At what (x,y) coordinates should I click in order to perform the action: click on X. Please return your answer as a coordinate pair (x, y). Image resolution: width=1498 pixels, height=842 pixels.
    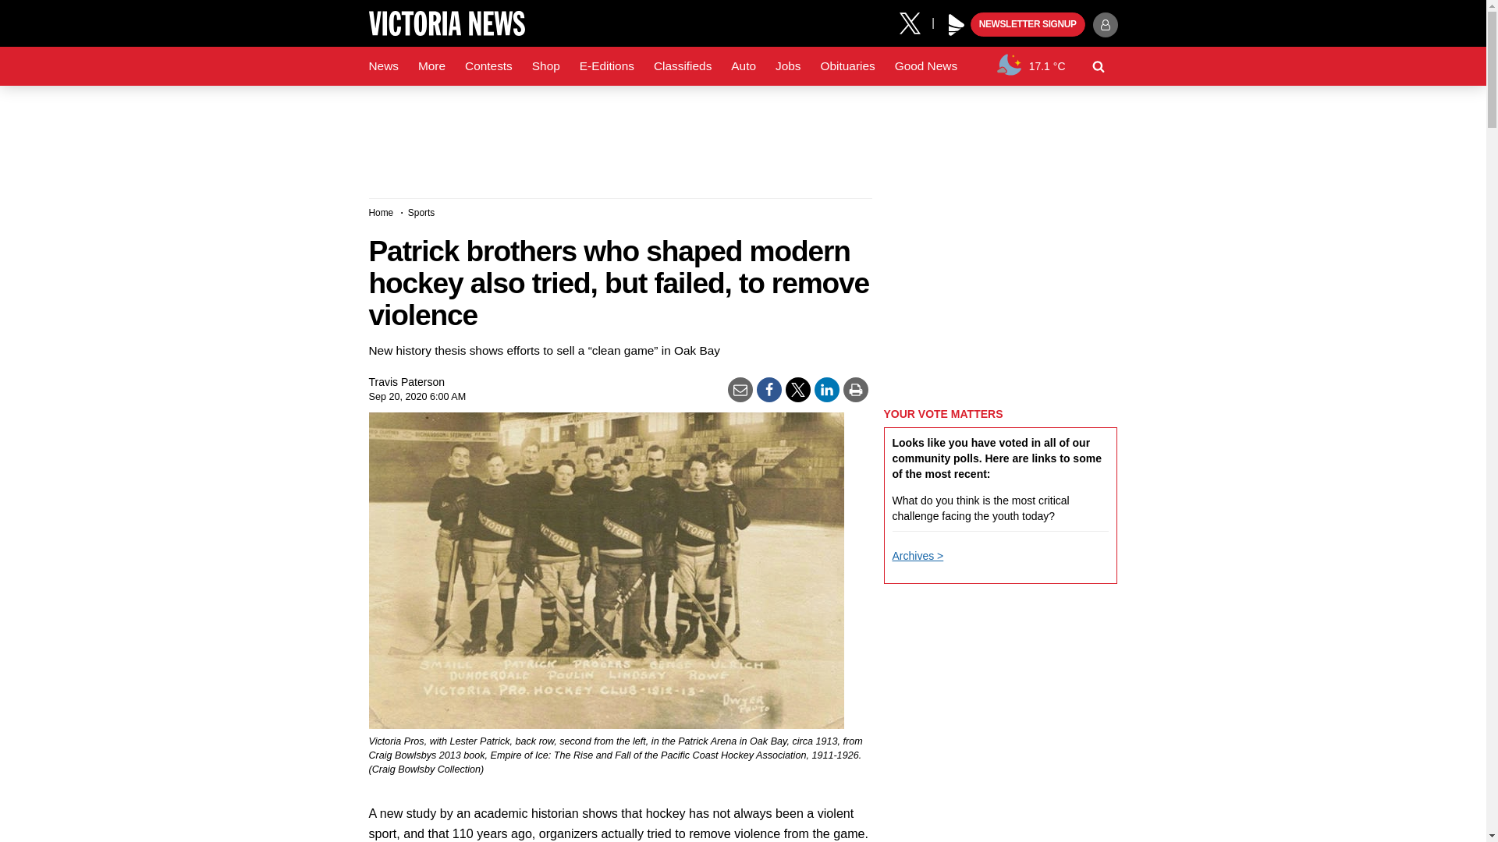
    Looking at the image, I should click on (915, 22).